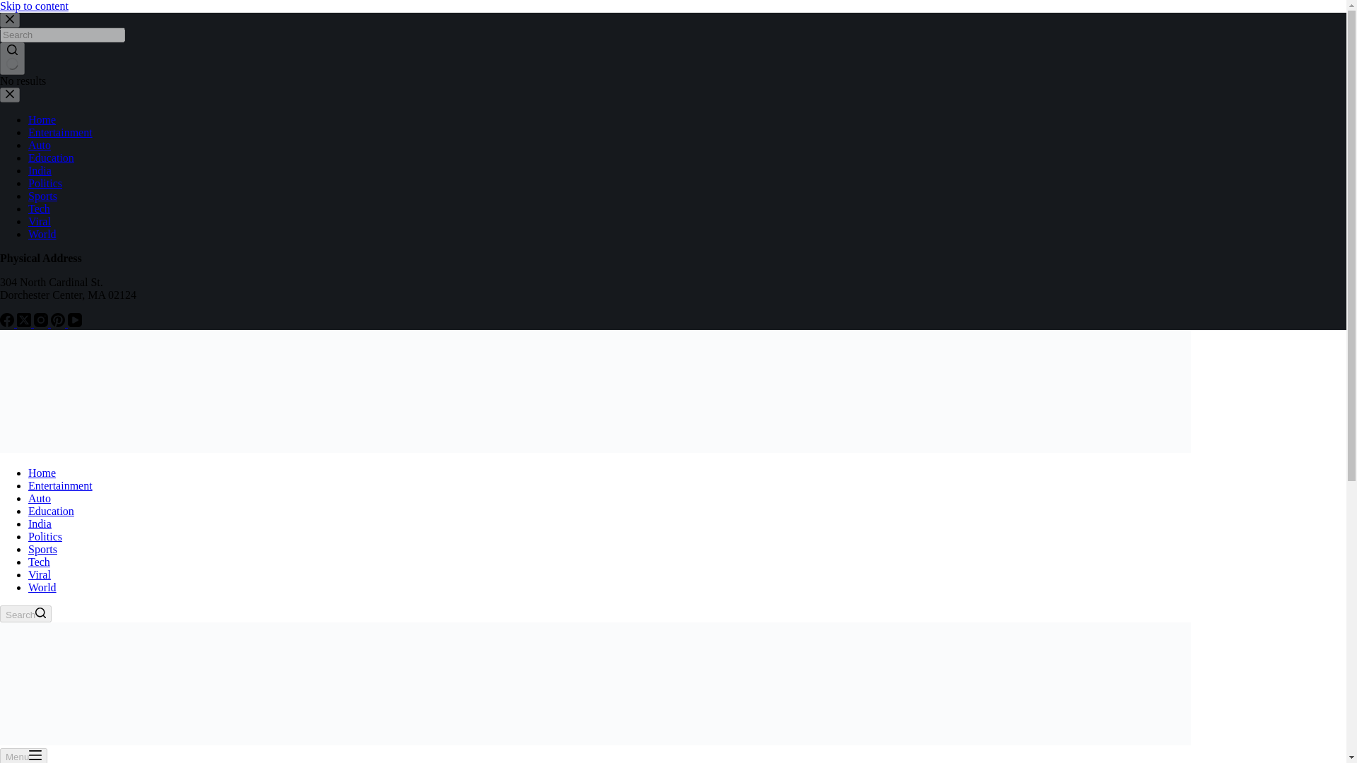  I want to click on India, so click(40, 170).